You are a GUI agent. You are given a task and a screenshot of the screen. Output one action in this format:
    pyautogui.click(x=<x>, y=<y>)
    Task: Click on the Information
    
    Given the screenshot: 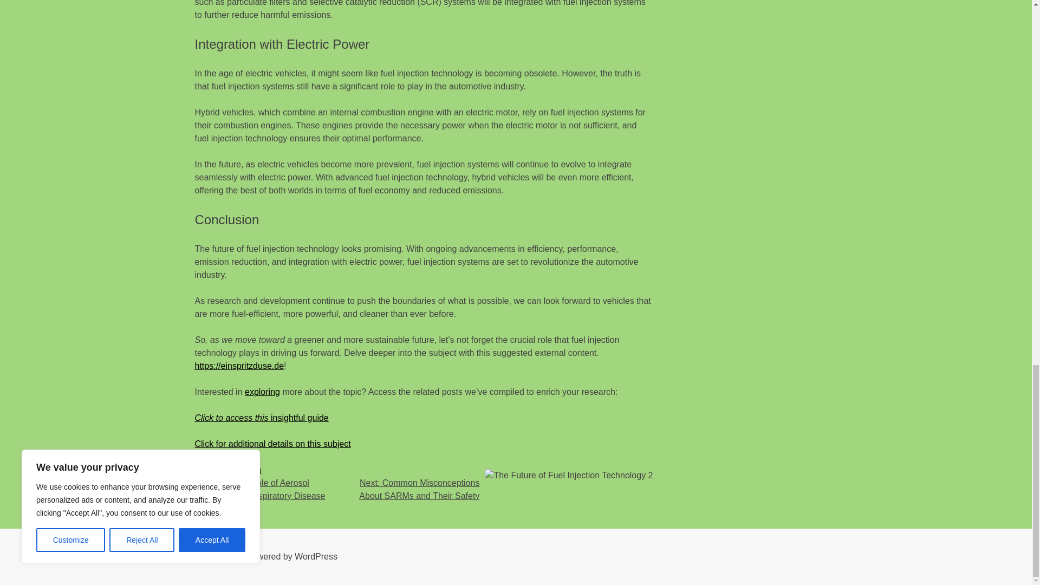 What is the action you would take?
    pyautogui.click(x=239, y=469)
    